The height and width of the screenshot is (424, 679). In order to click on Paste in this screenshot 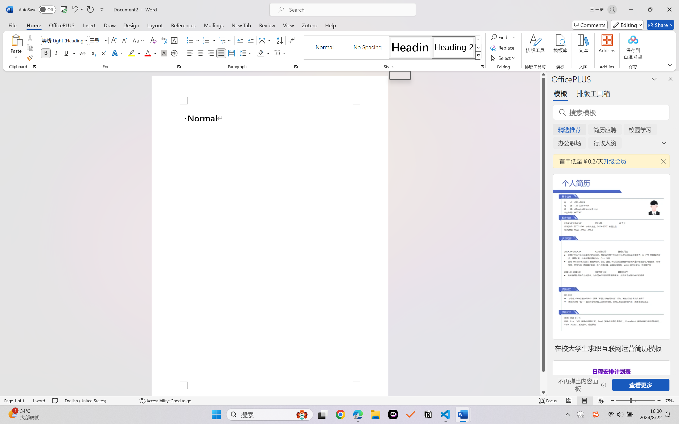, I will do `click(16, 40)`.